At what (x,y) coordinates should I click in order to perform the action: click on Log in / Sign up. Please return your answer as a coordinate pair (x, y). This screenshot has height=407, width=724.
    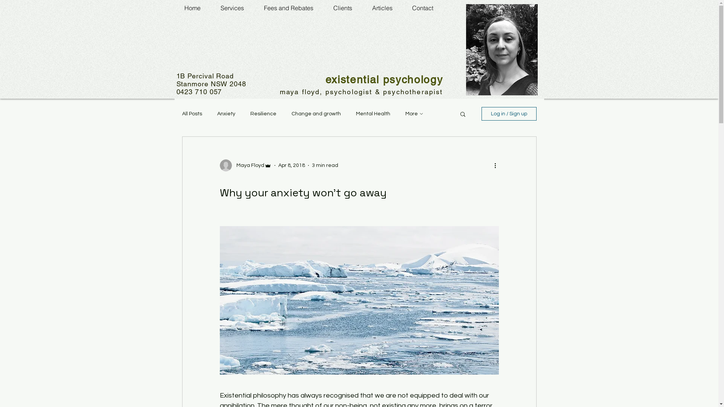
    Looking at the image, I should click on (509, 114).